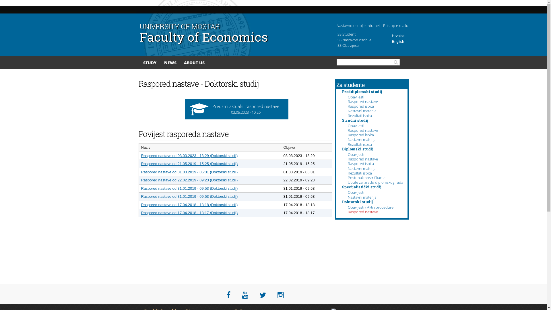  What do you see at coordinates (346, 34) in the screenshot?
I see `ISS Studenti` at bounding box center [346, 34].